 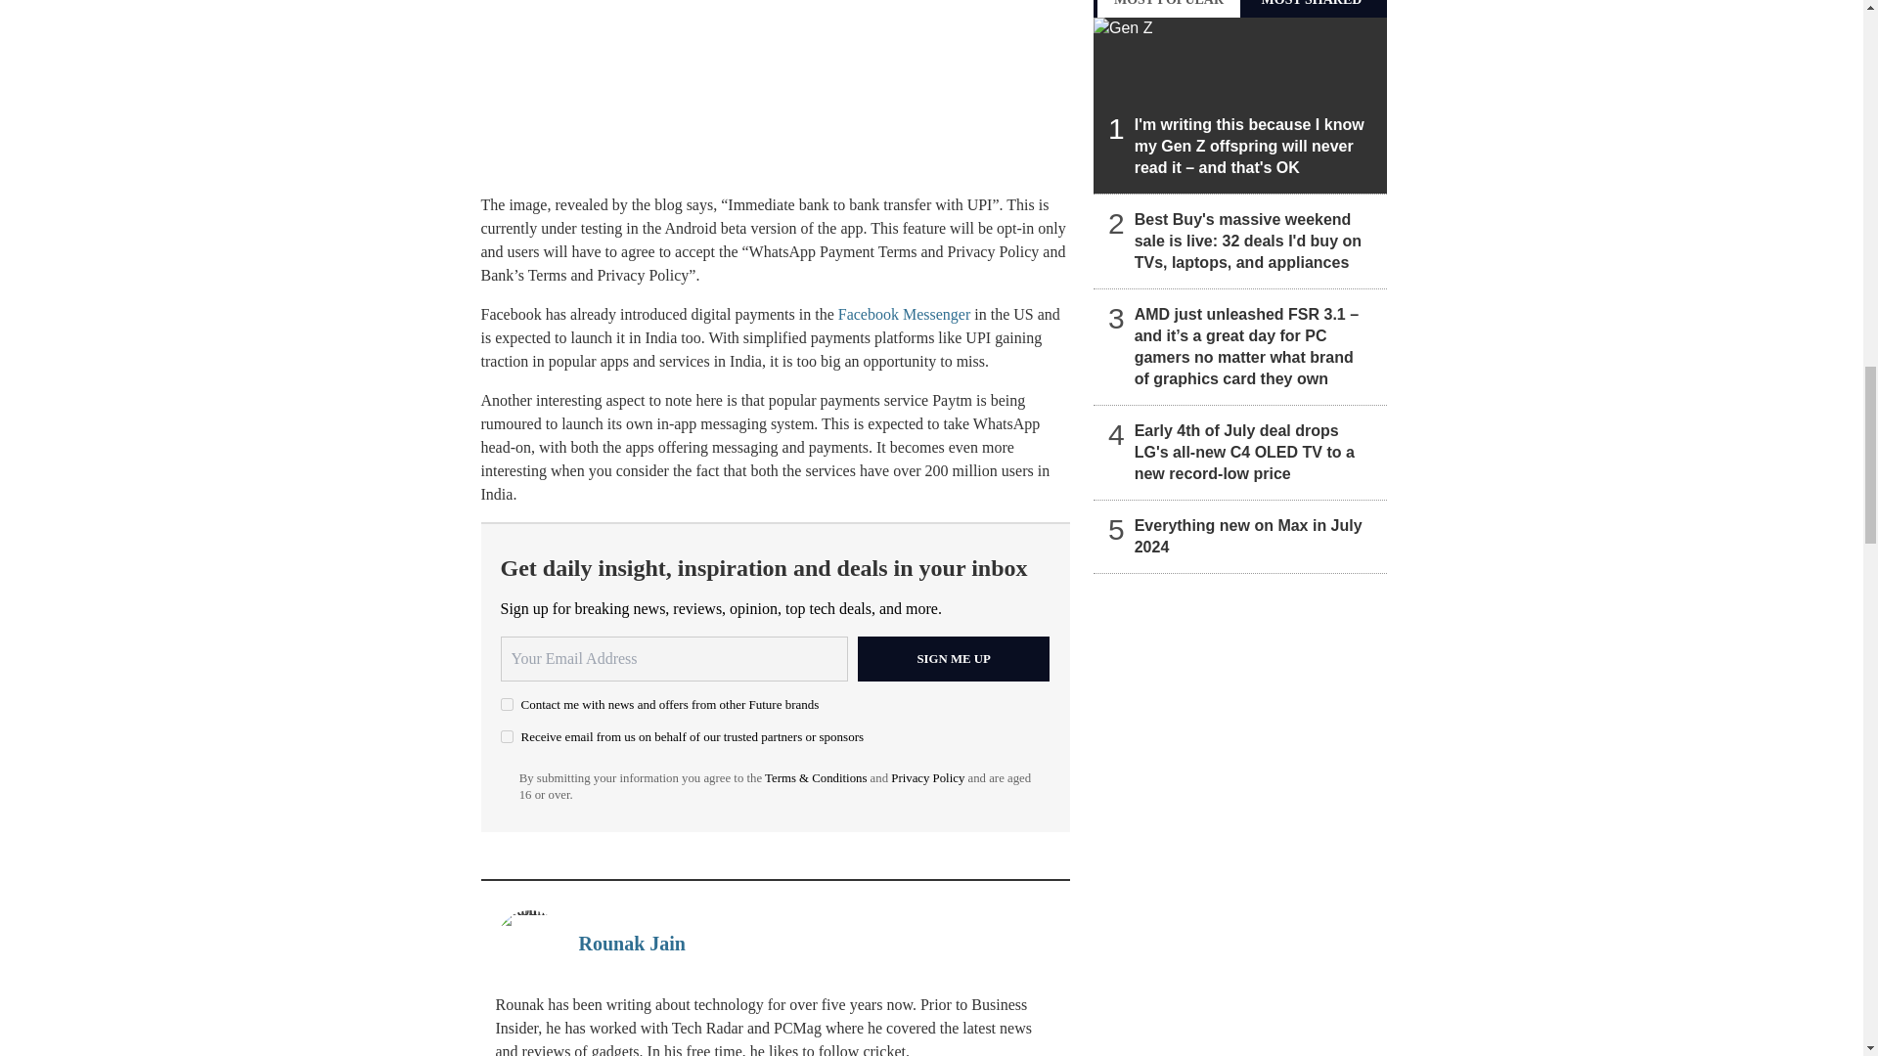 What do you see at coordinates (954, 659) in the screenshot?
I see `Sign me up` at bounding box center [954, 659].